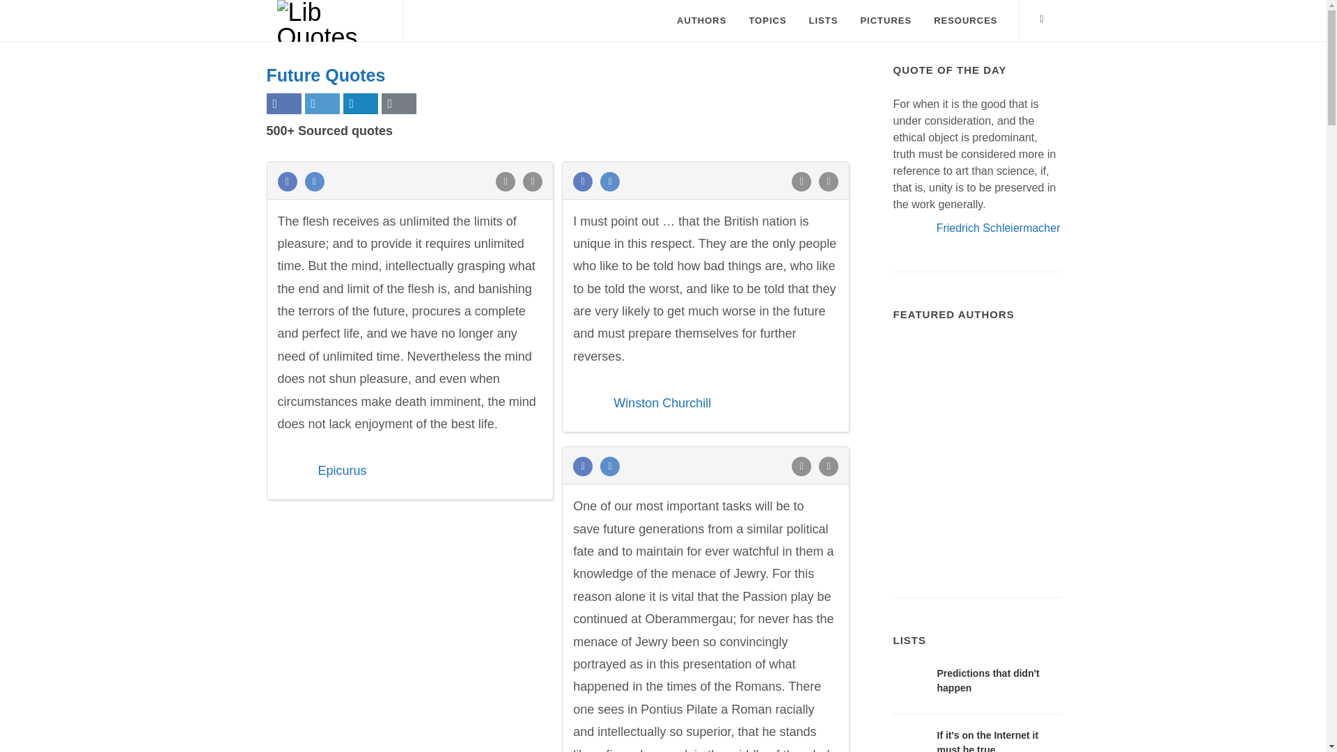  Describe the element at coordinates (342, 471) in the screenshot. I see `Epicurus` at that location.